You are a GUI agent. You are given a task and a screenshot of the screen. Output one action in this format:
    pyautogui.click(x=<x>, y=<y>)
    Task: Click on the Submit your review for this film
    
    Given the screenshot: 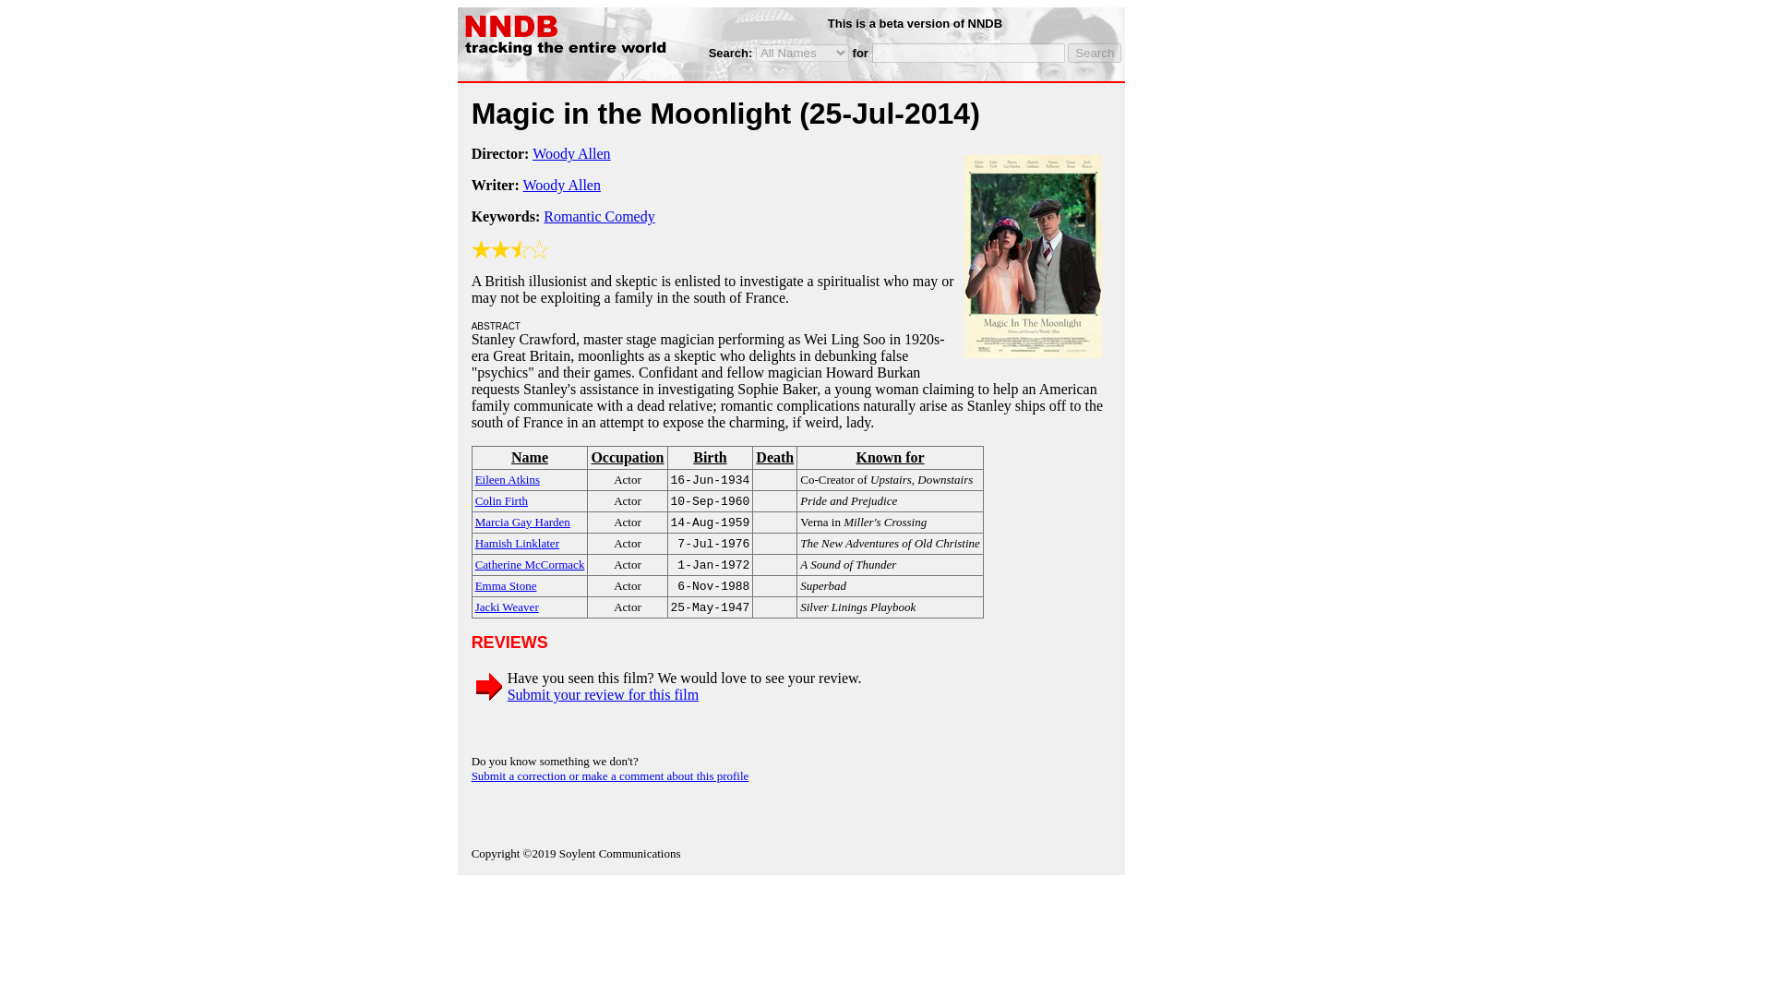 What is the action you would take?
    pyautogui.click(x=604, y=694)
    